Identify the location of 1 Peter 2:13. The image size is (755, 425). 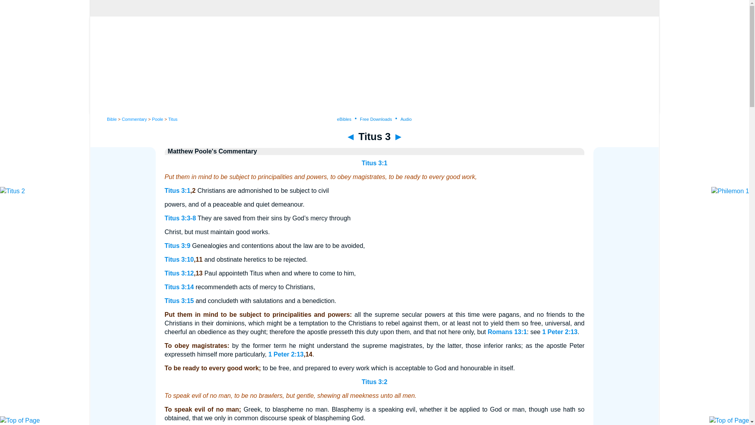
(560, 332).